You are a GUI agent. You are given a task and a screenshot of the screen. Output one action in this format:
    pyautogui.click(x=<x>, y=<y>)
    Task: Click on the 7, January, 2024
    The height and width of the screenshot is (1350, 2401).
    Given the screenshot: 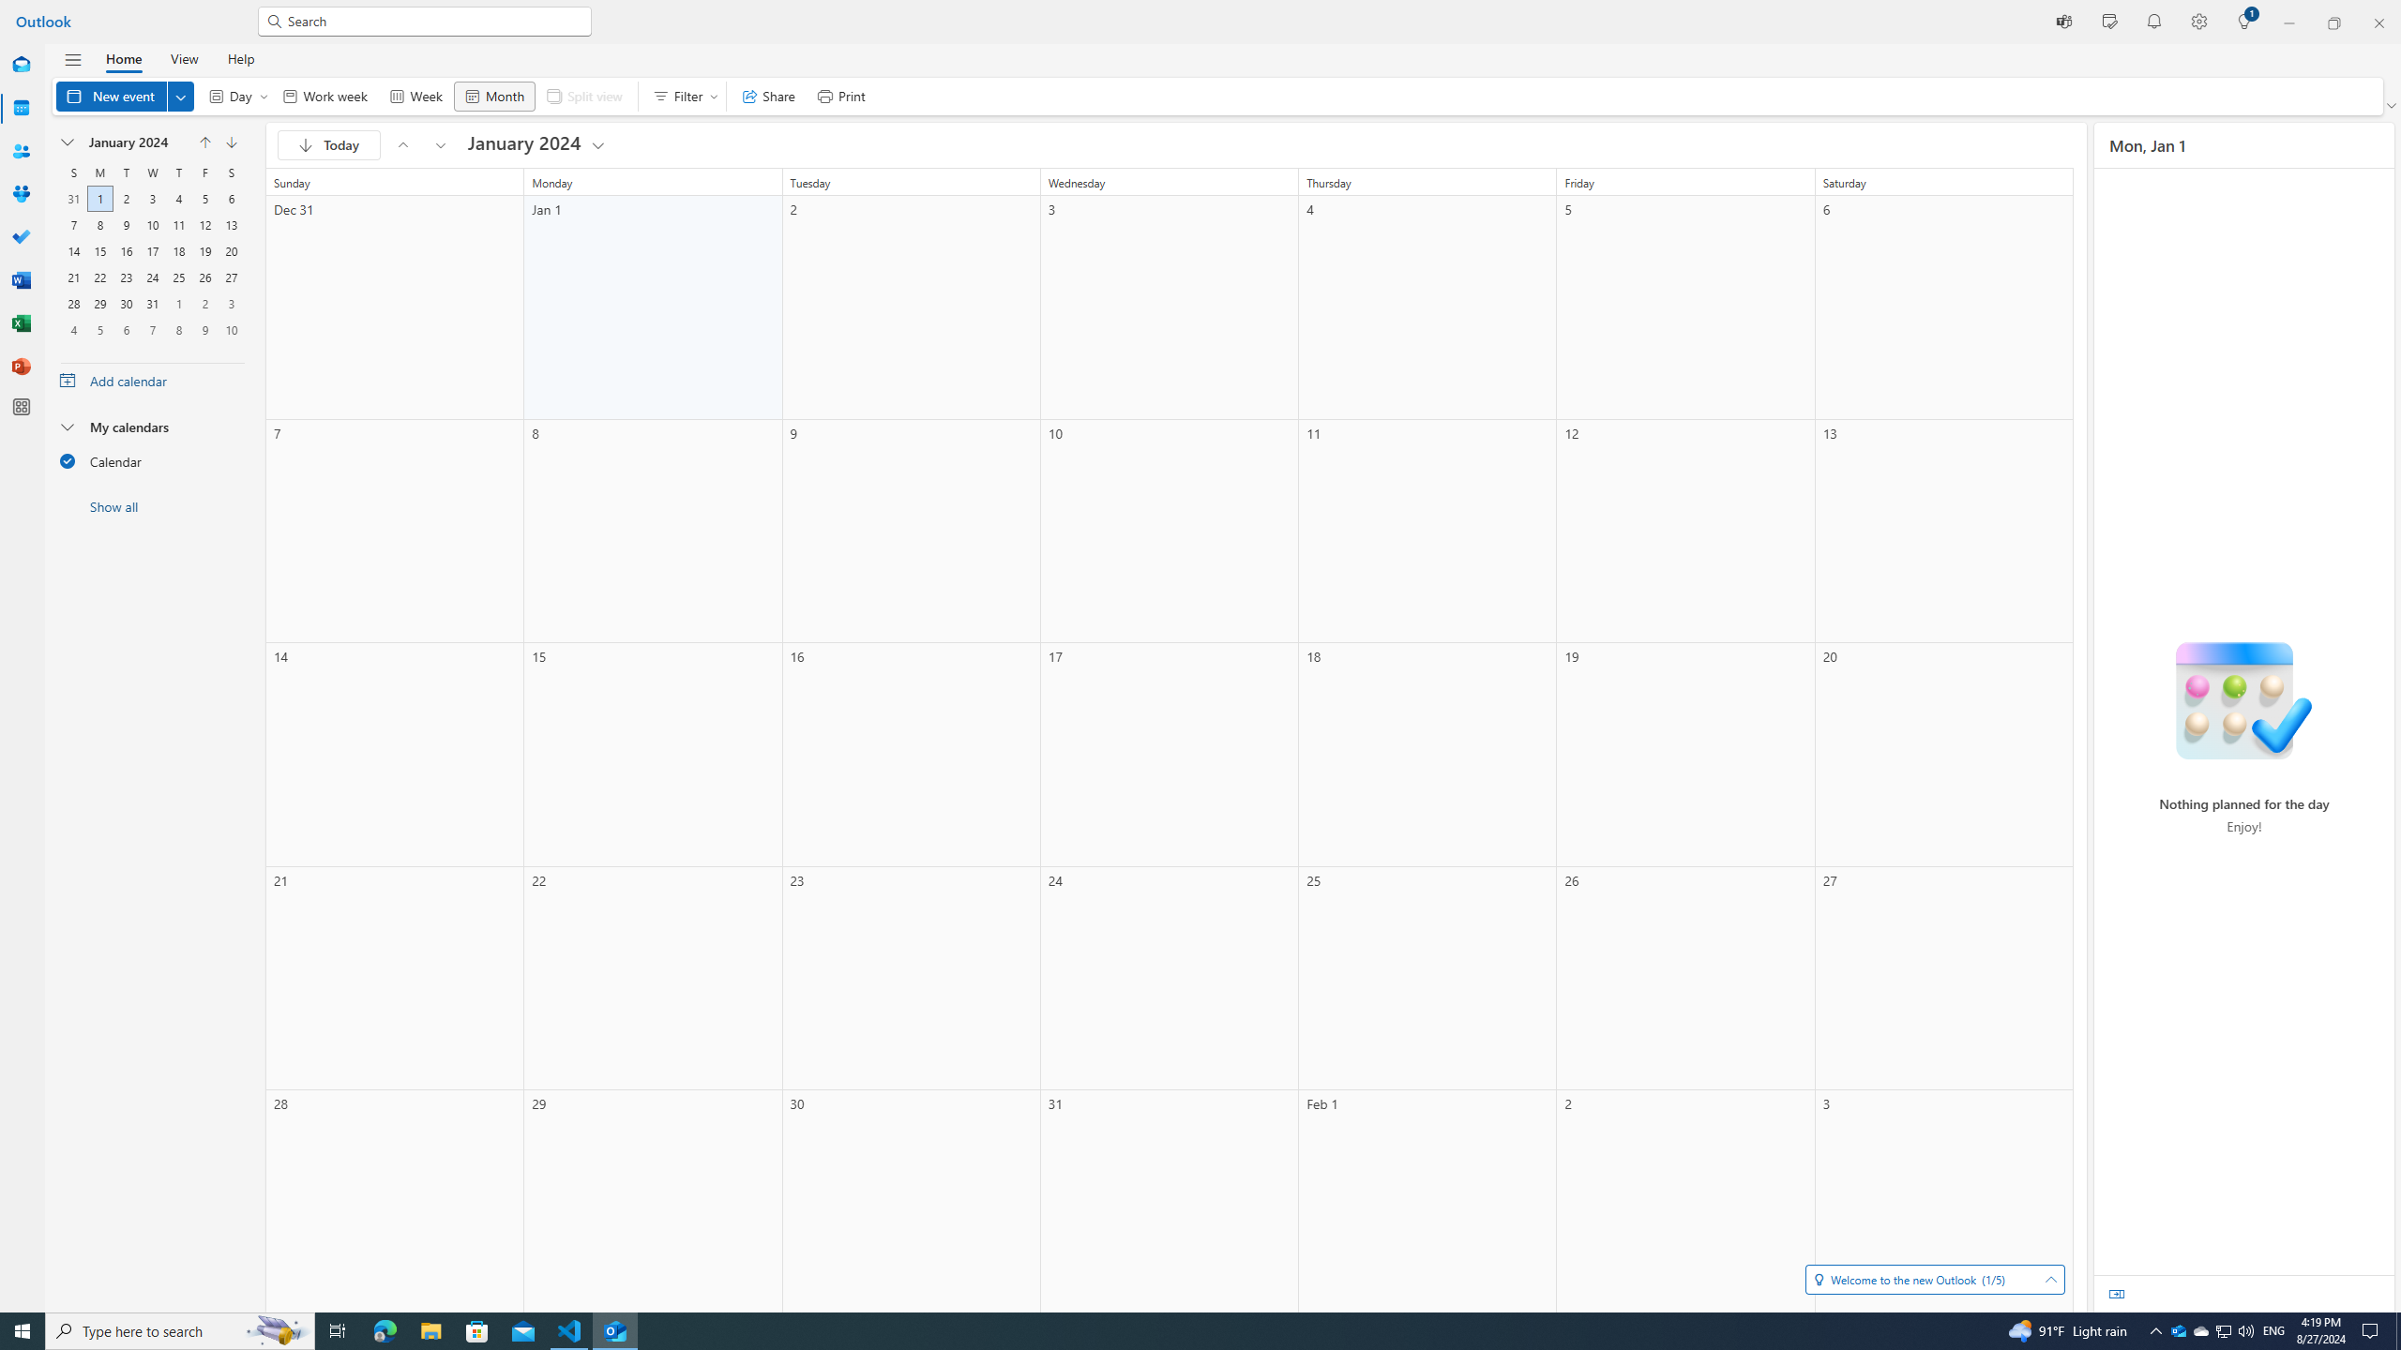 What is the action you would take?
    pyautogui.click(x=74, y=224)
    